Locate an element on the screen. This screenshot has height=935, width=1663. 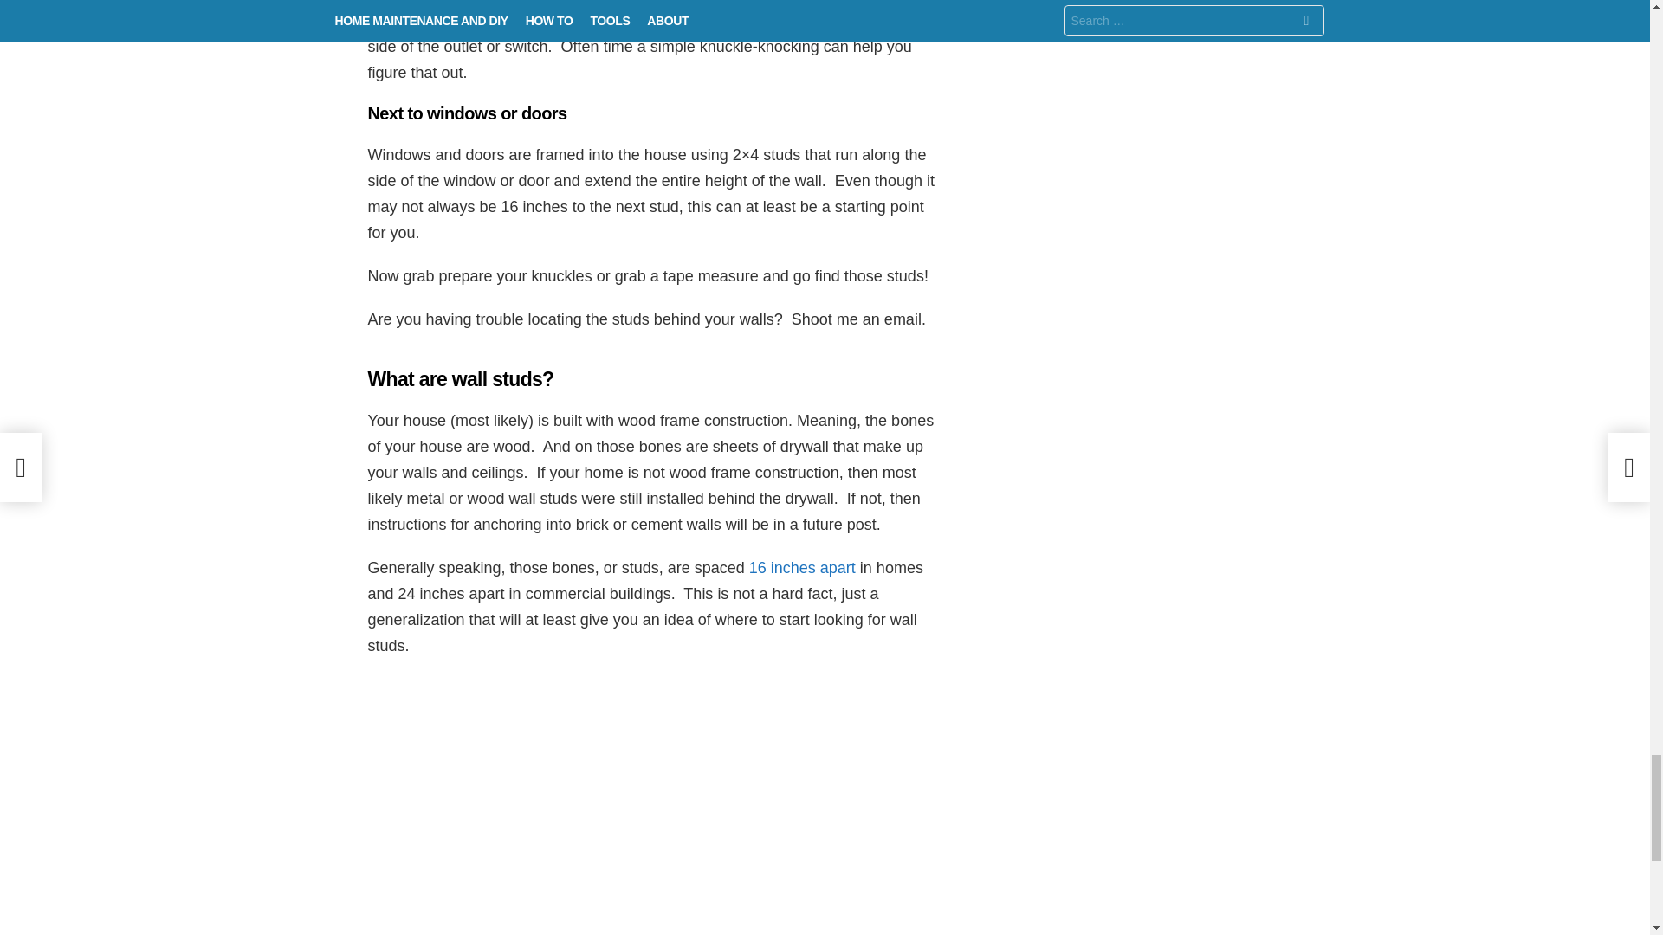
behind the drywall is located at coordinates (430, 21).